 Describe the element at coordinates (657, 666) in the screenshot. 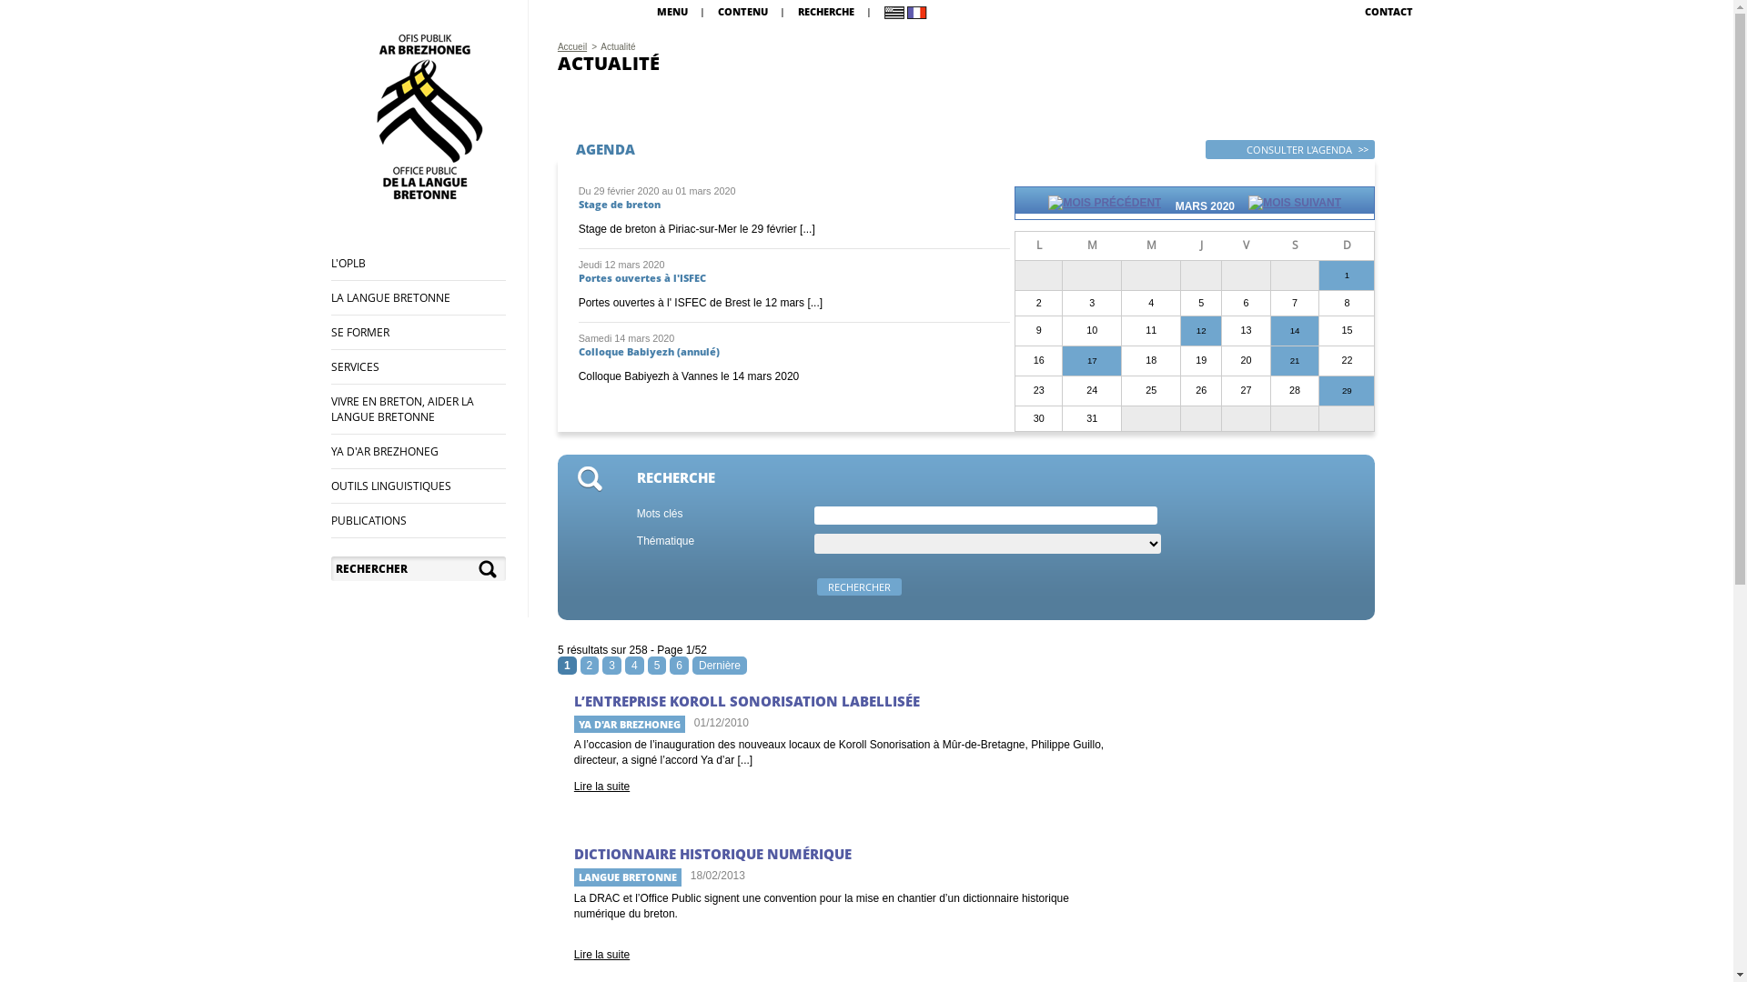

I see `5` at that location.